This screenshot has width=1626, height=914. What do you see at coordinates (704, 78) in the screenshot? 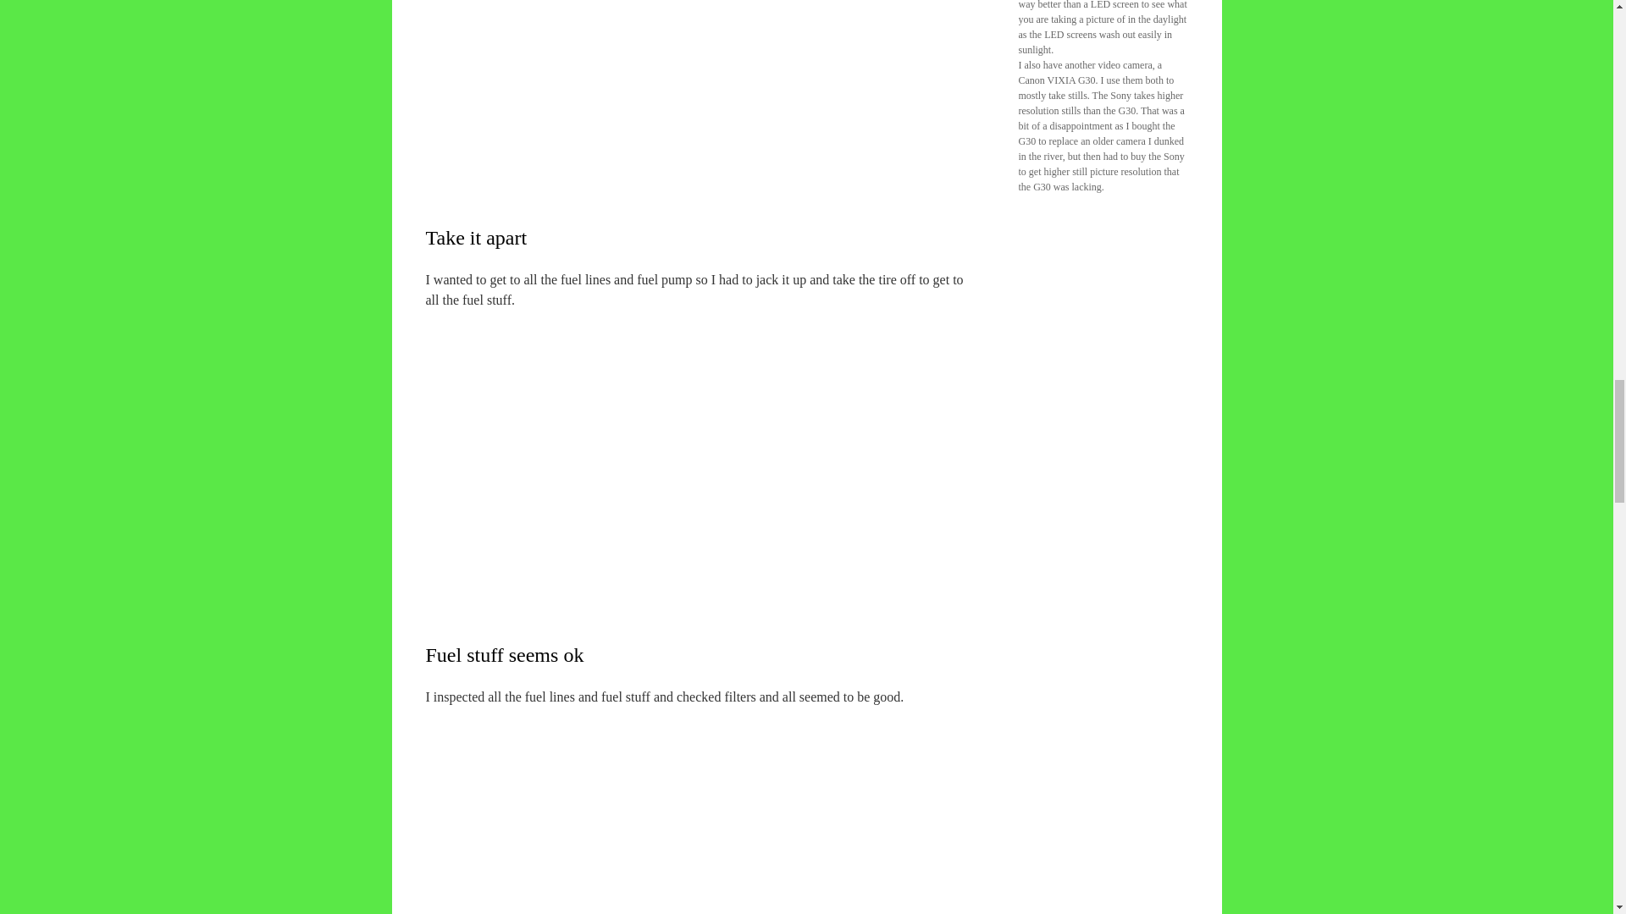
I see `washed` at bounding box center [704, 78].